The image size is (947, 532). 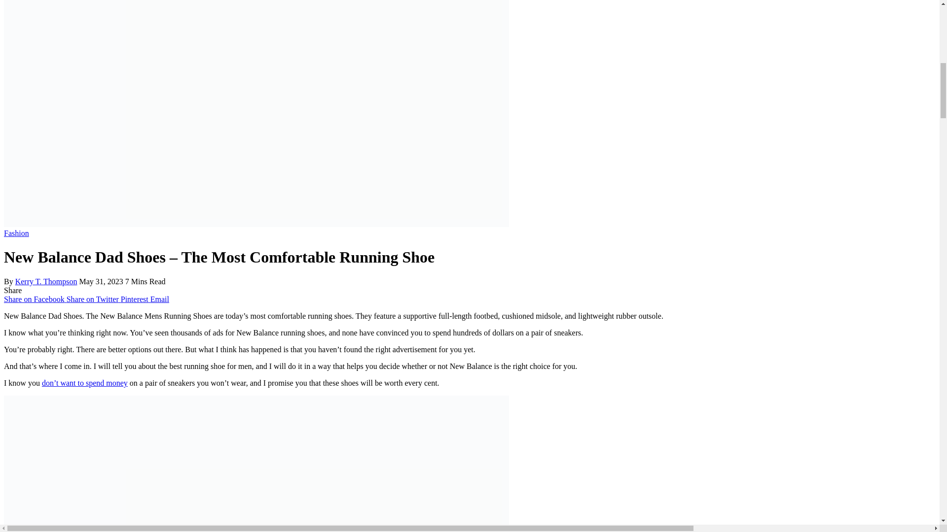 What do you see at coordinates (35, 299) in the screenshot?
I see `Share on Facebook` at bounding box center [35, 299].